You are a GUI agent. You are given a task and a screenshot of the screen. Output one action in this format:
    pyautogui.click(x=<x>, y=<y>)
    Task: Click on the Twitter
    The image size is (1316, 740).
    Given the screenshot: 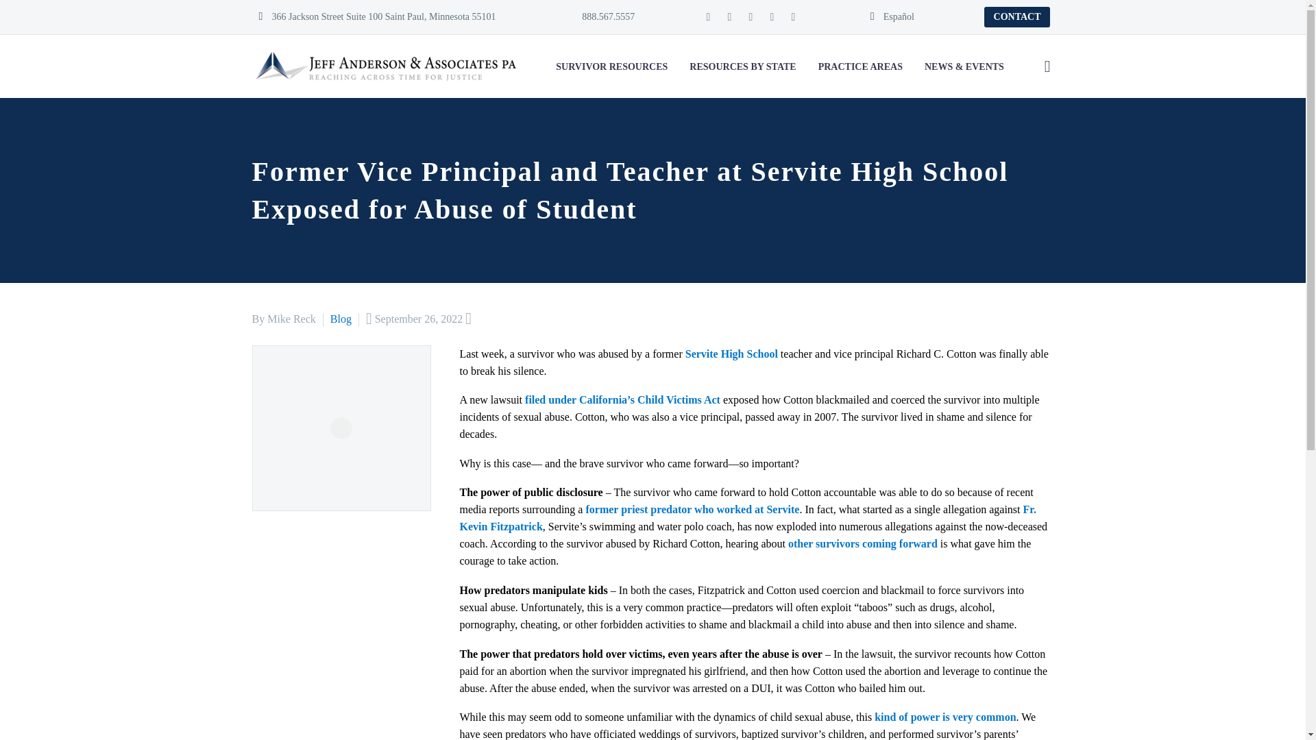 What is the action you would take?
    pyautogui.click(x=750, y=17)
    